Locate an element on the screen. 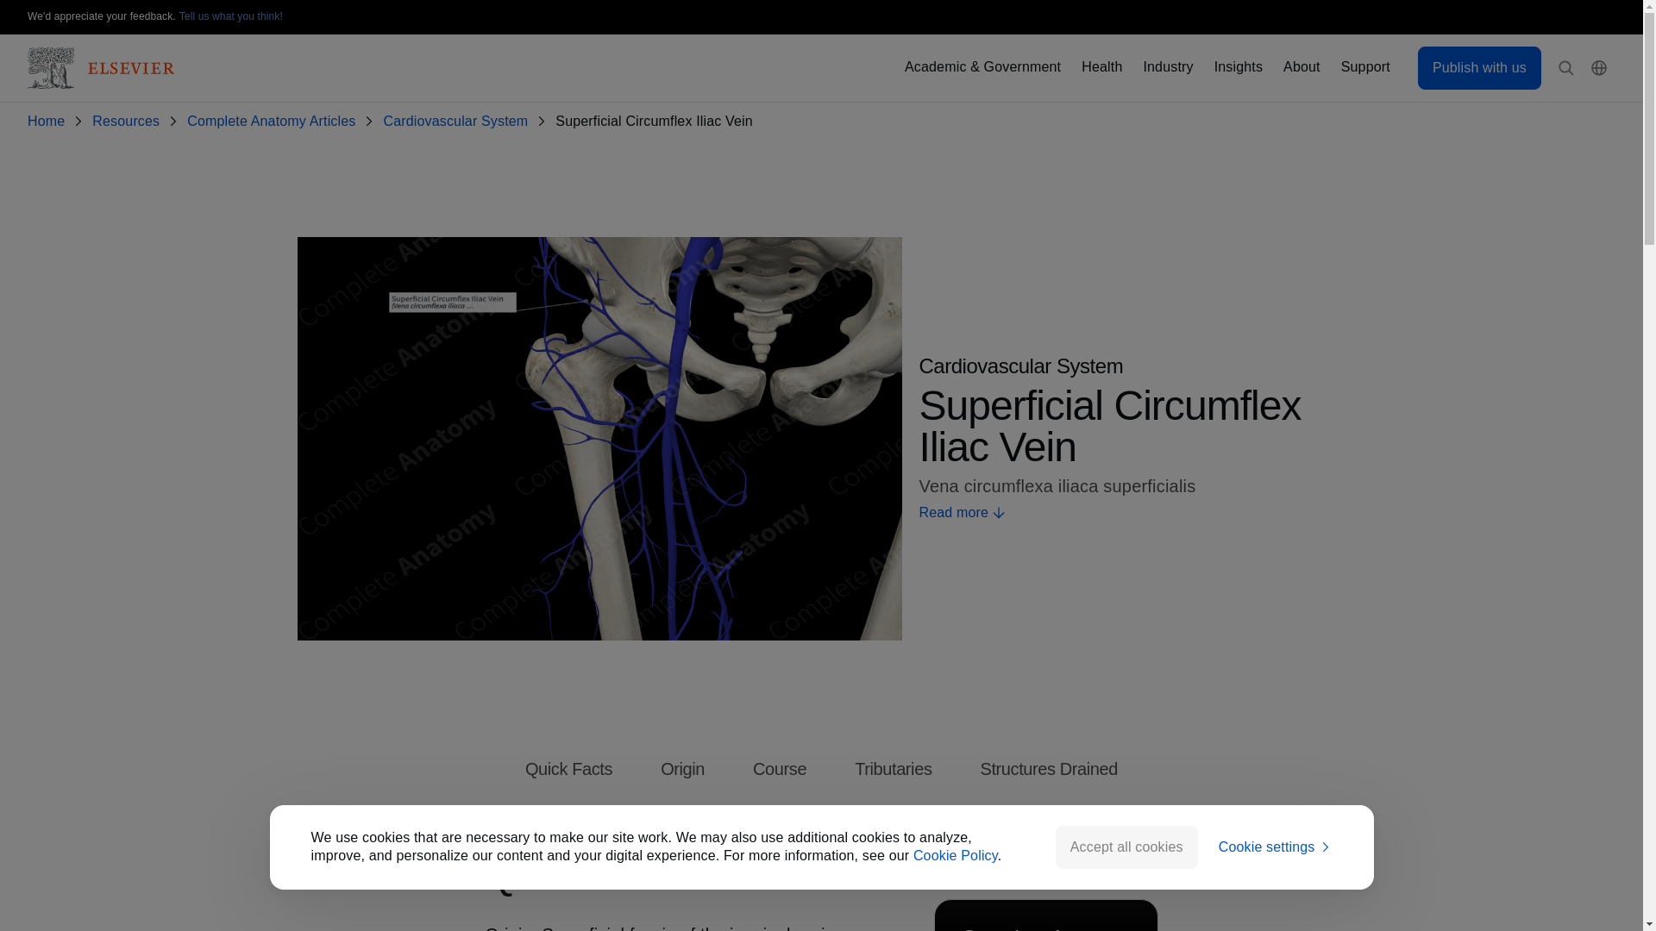 This screenshot has height=931, width=1656. Origin is located at coordinates (683, 769).